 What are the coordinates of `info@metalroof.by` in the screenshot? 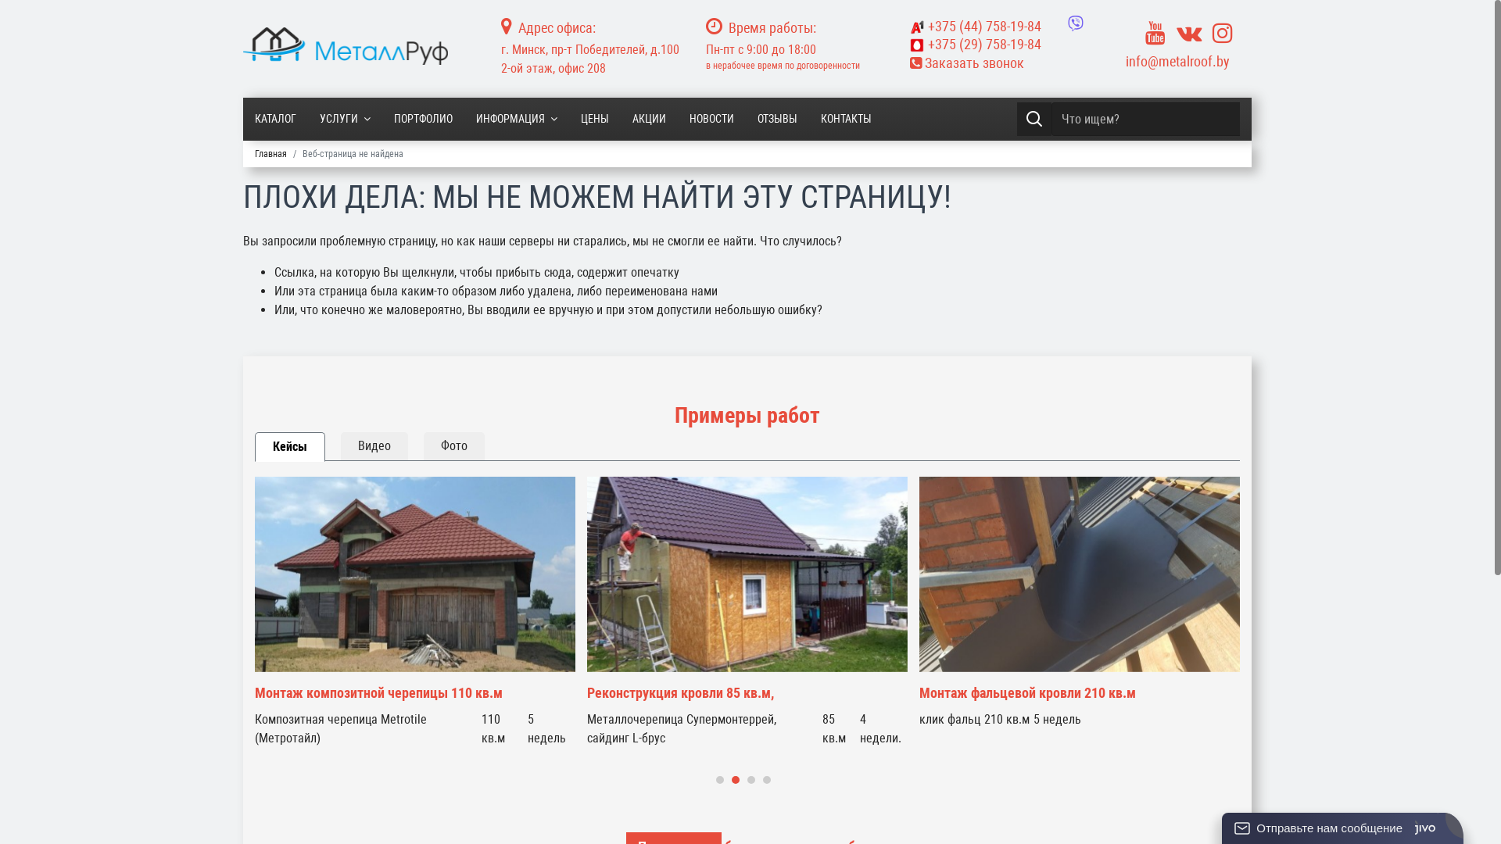 It's located at (1177, 61).